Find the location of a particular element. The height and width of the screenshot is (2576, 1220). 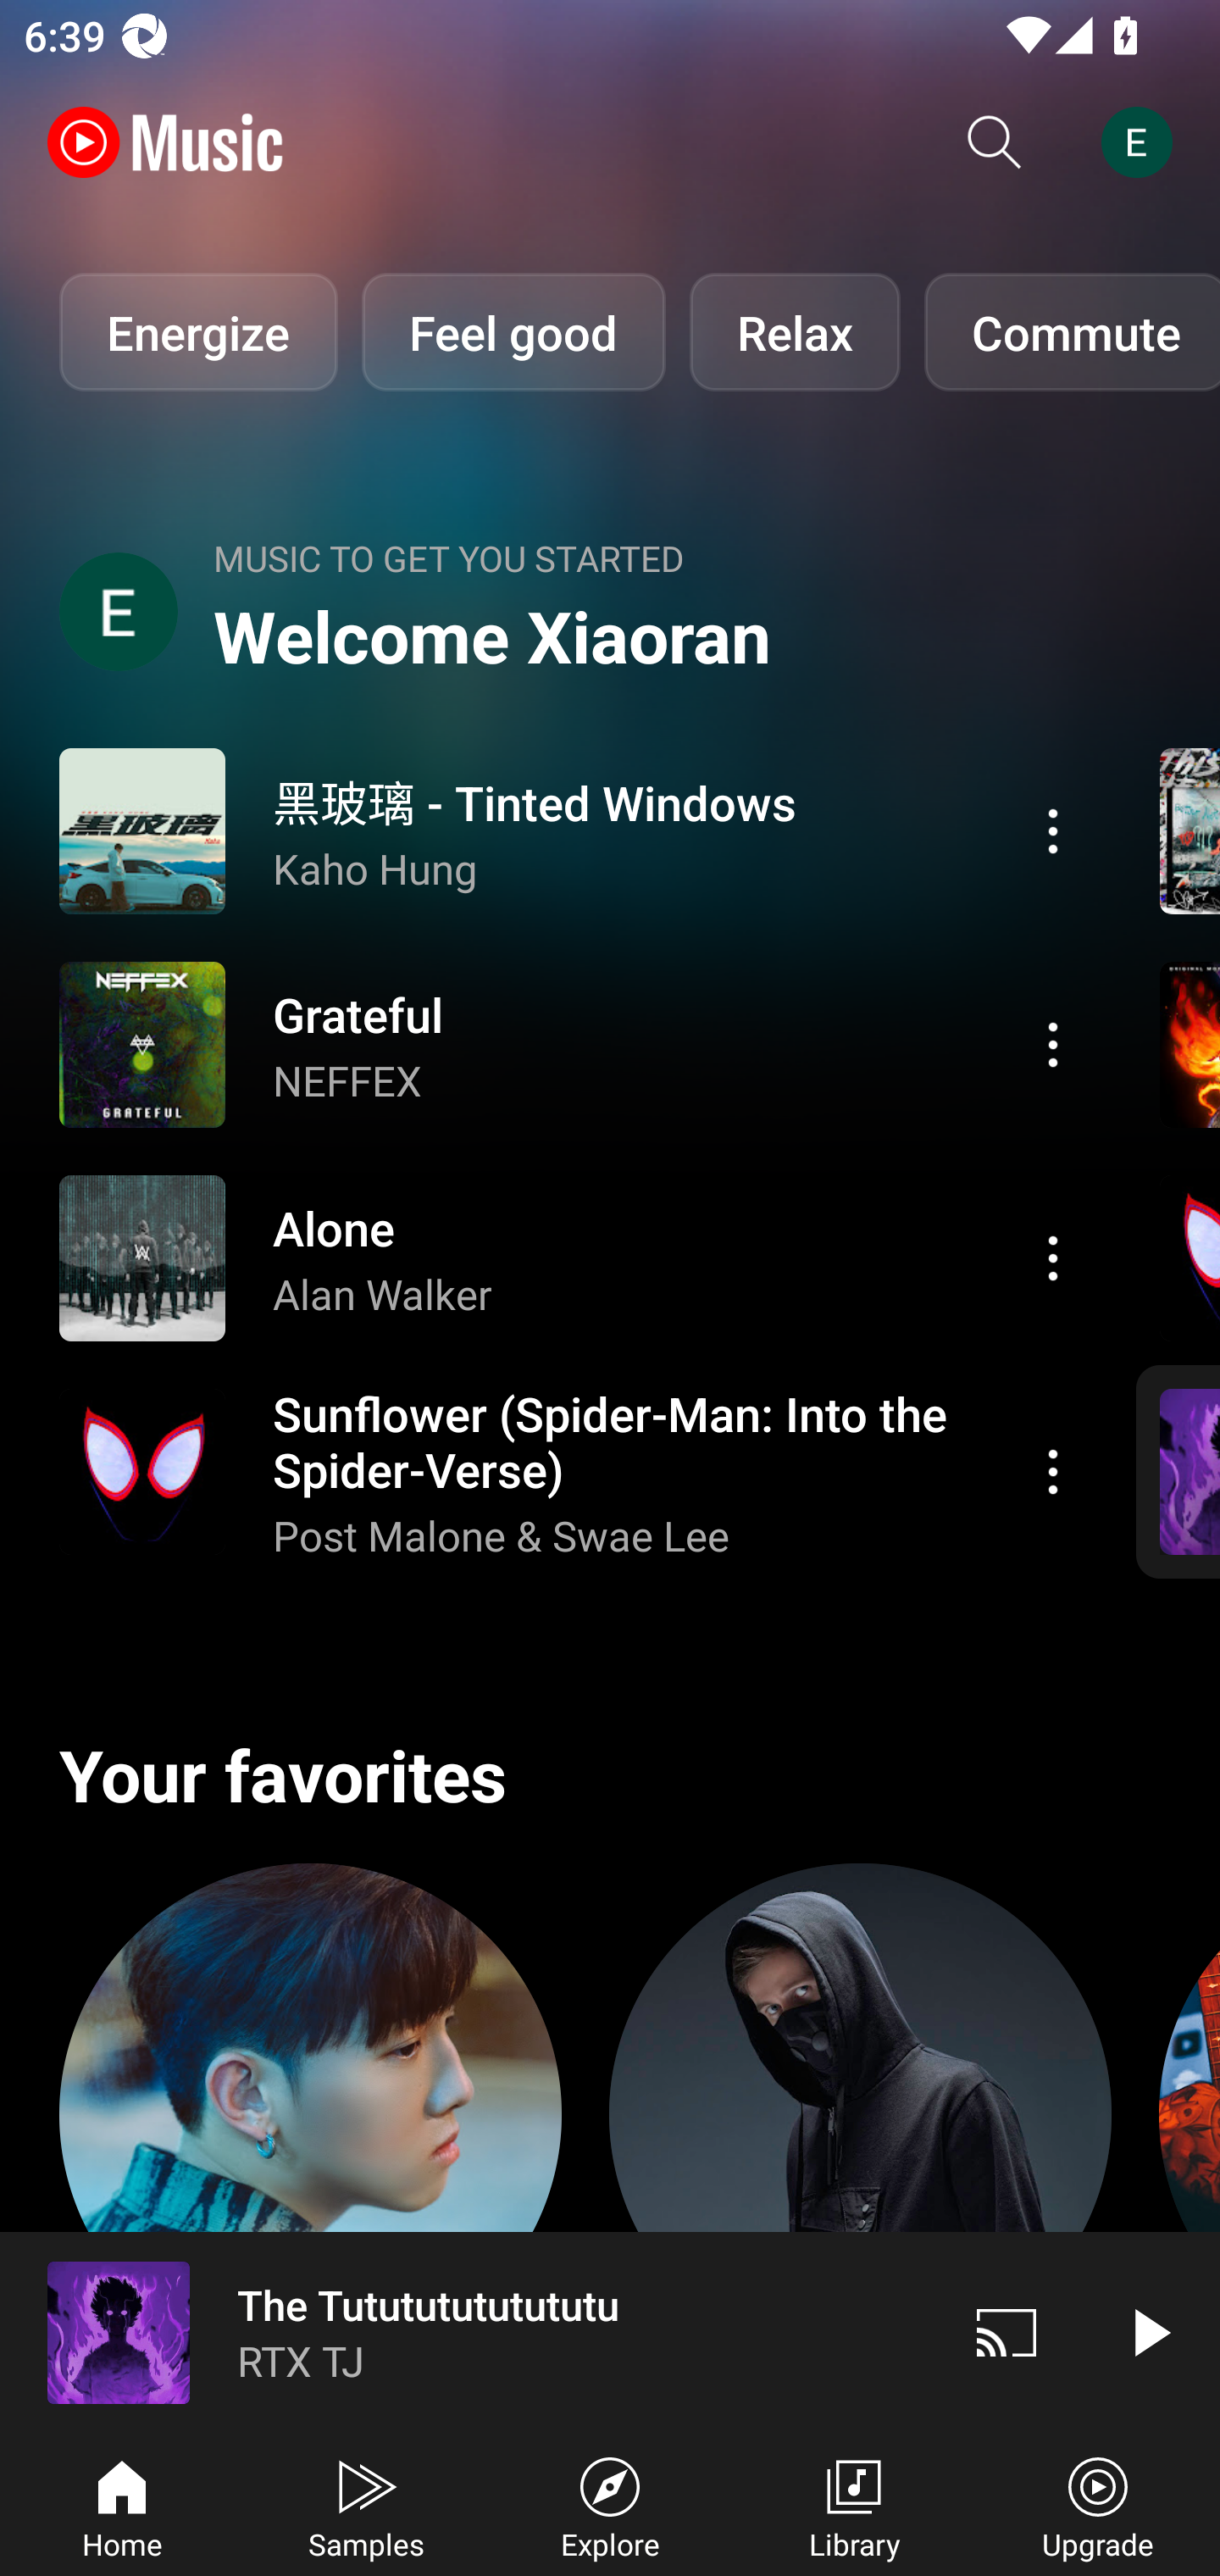

Action menu is located at coordinates (1053, 830).